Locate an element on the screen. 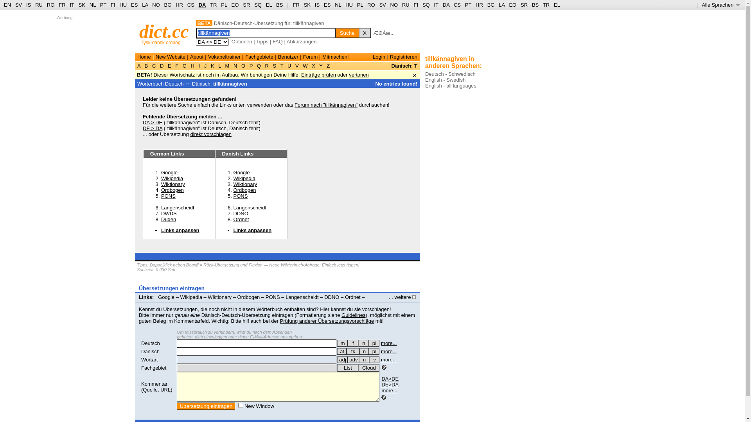 This screenshot has height=422, width=751. Login is located at coordinates (379, 57).